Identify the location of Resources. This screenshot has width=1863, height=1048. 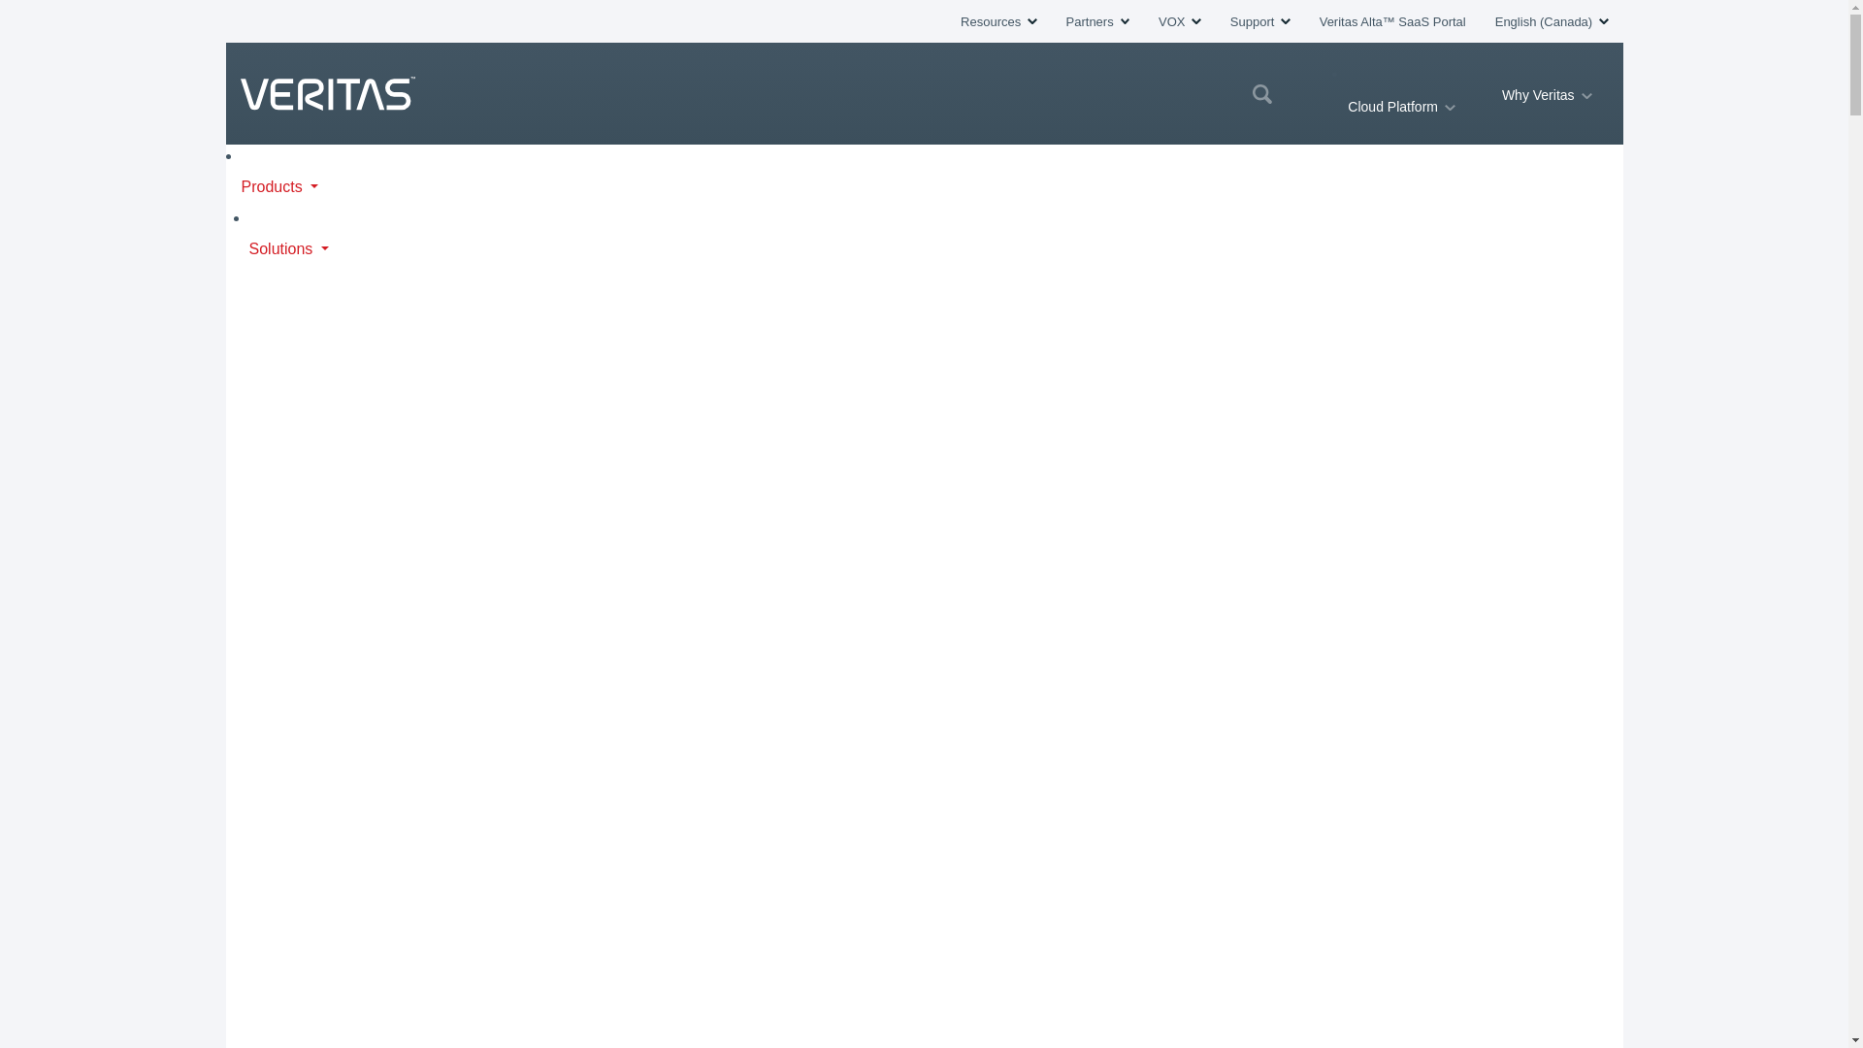
(997, 21).